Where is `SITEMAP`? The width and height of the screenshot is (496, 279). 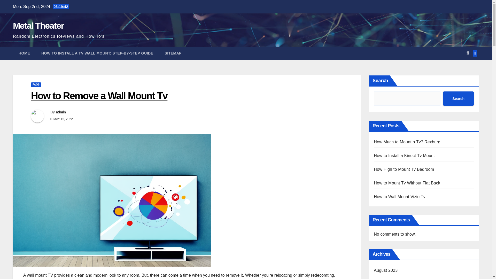 SITEMAP is located at coordinates (173, 53).